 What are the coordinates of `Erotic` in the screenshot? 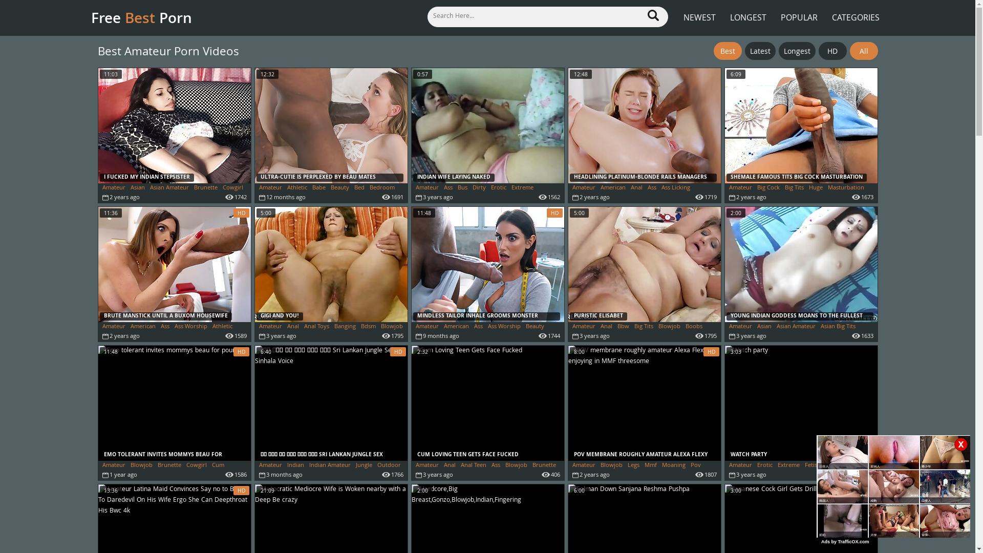 It's located at (764, 466).